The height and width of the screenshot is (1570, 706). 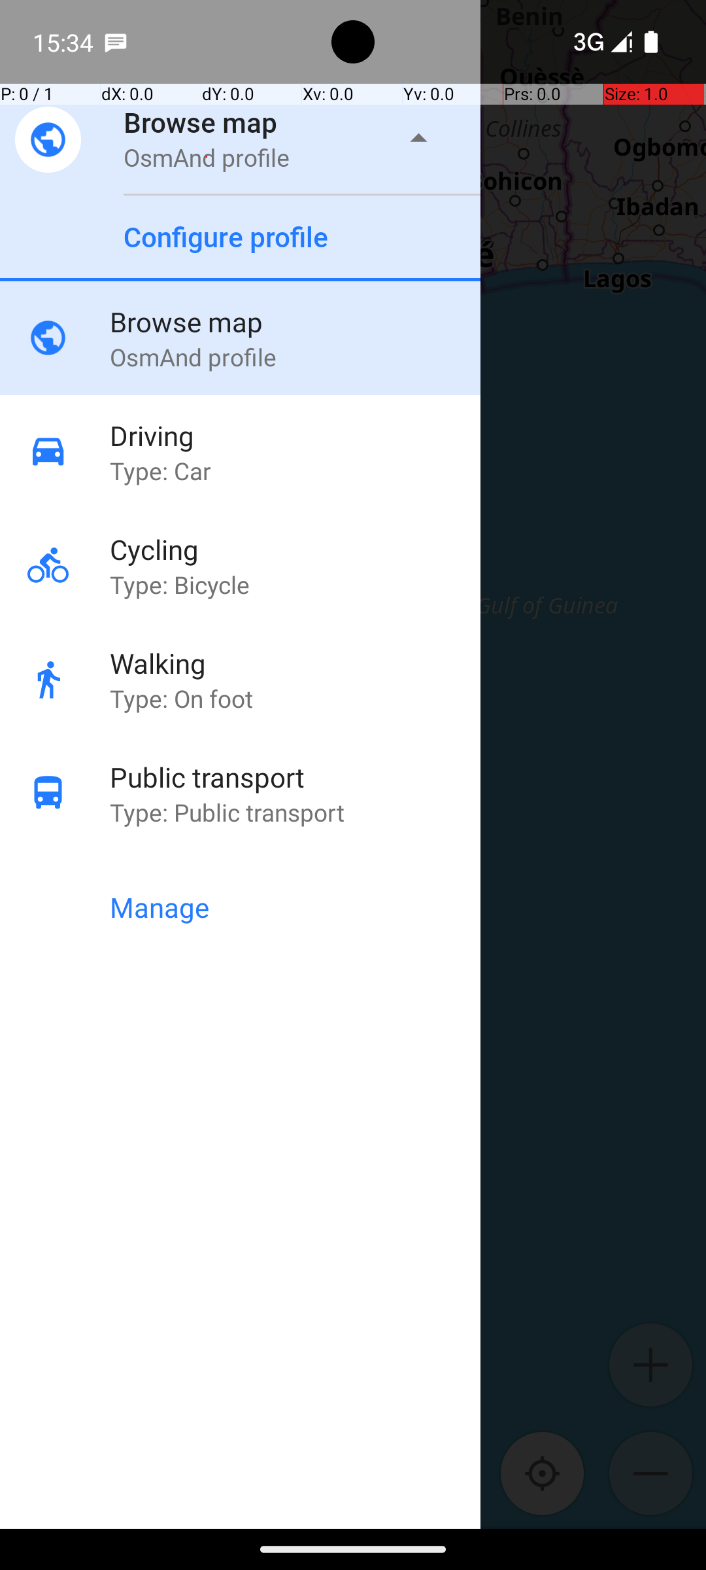 I want to click on Browse map, so click(x=201, y=122).